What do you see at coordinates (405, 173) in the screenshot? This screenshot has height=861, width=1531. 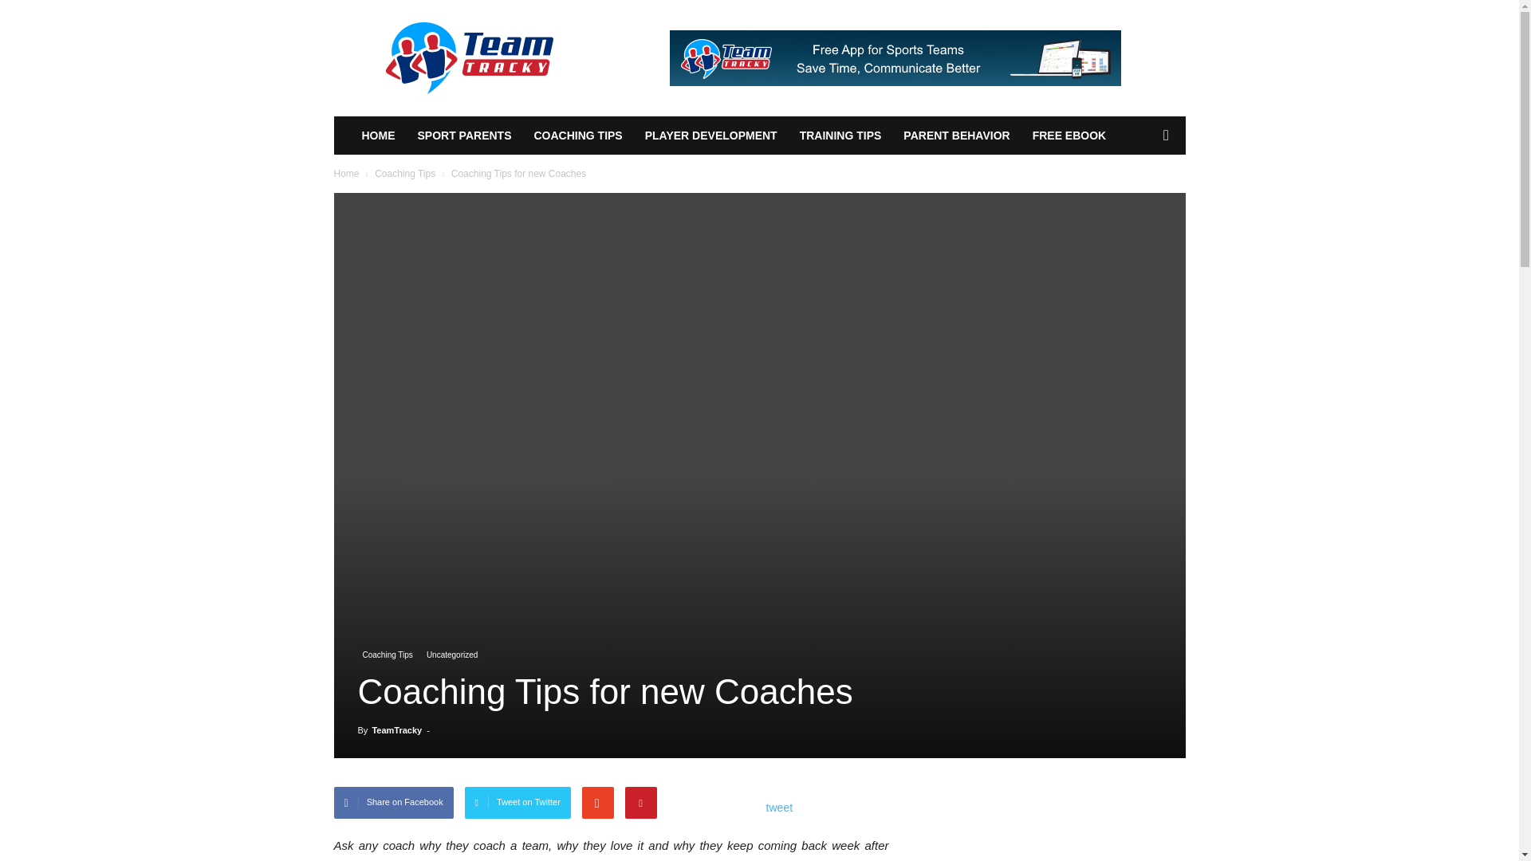 I see `Coaching Tips` at bounding box center [405, 173].